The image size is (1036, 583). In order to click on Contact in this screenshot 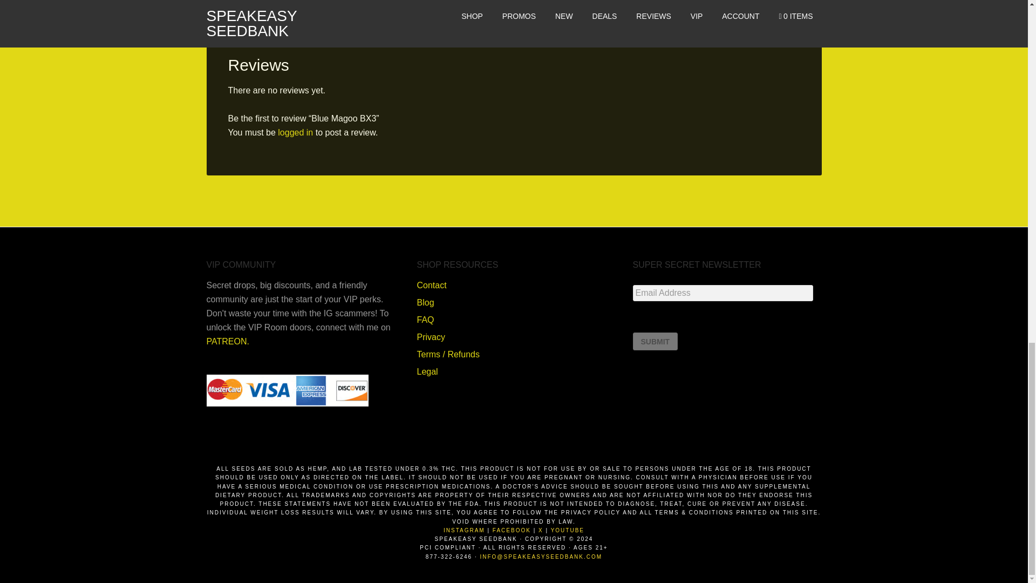, I will do `click(431, 285)`.